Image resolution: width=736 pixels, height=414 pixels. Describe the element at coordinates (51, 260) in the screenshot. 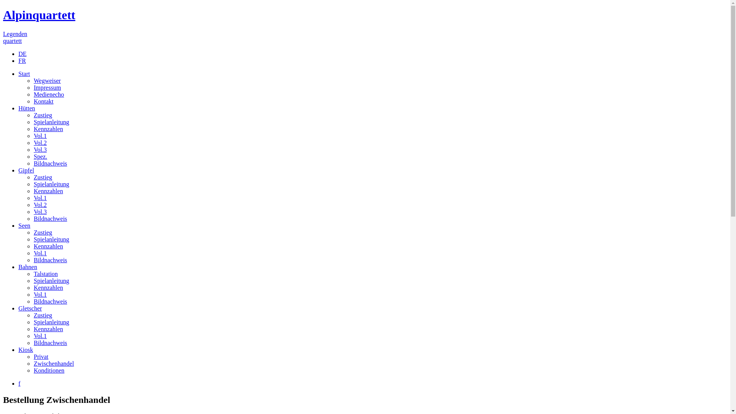

I see `Bildnachweis` at that location.